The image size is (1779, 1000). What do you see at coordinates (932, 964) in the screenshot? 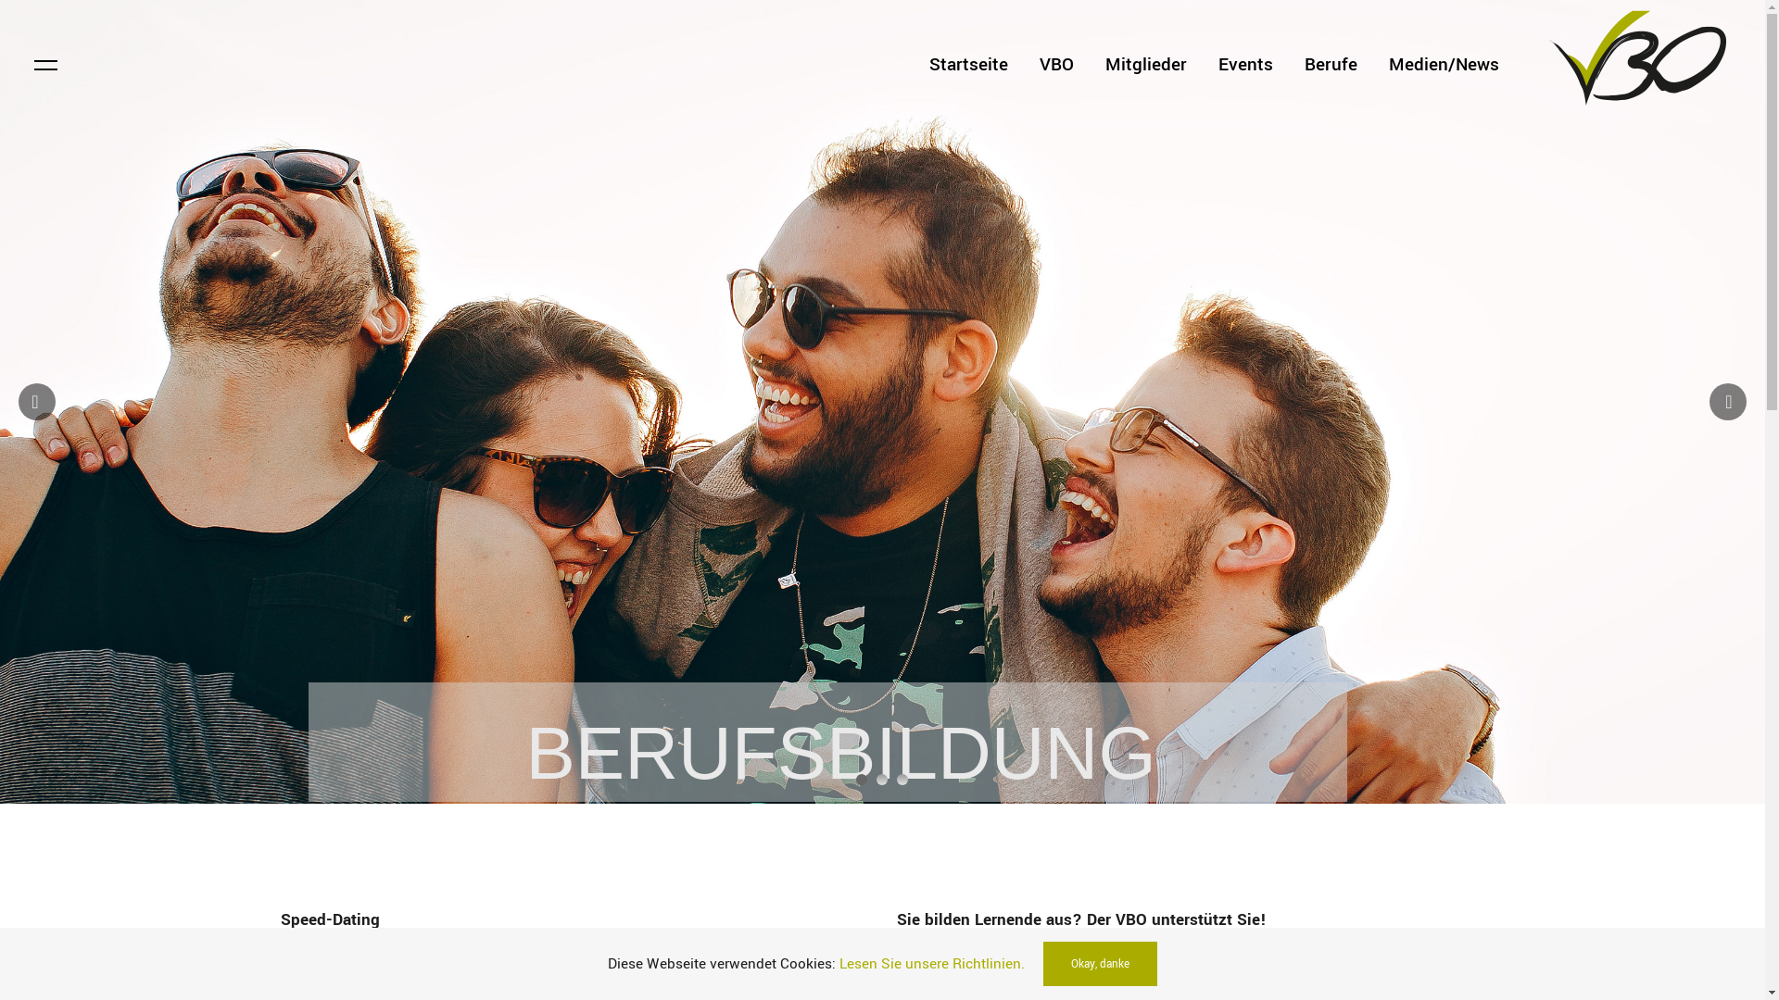
I see `Lesen Sie unsere Richtlinien.` at bounding box center [932, 964].